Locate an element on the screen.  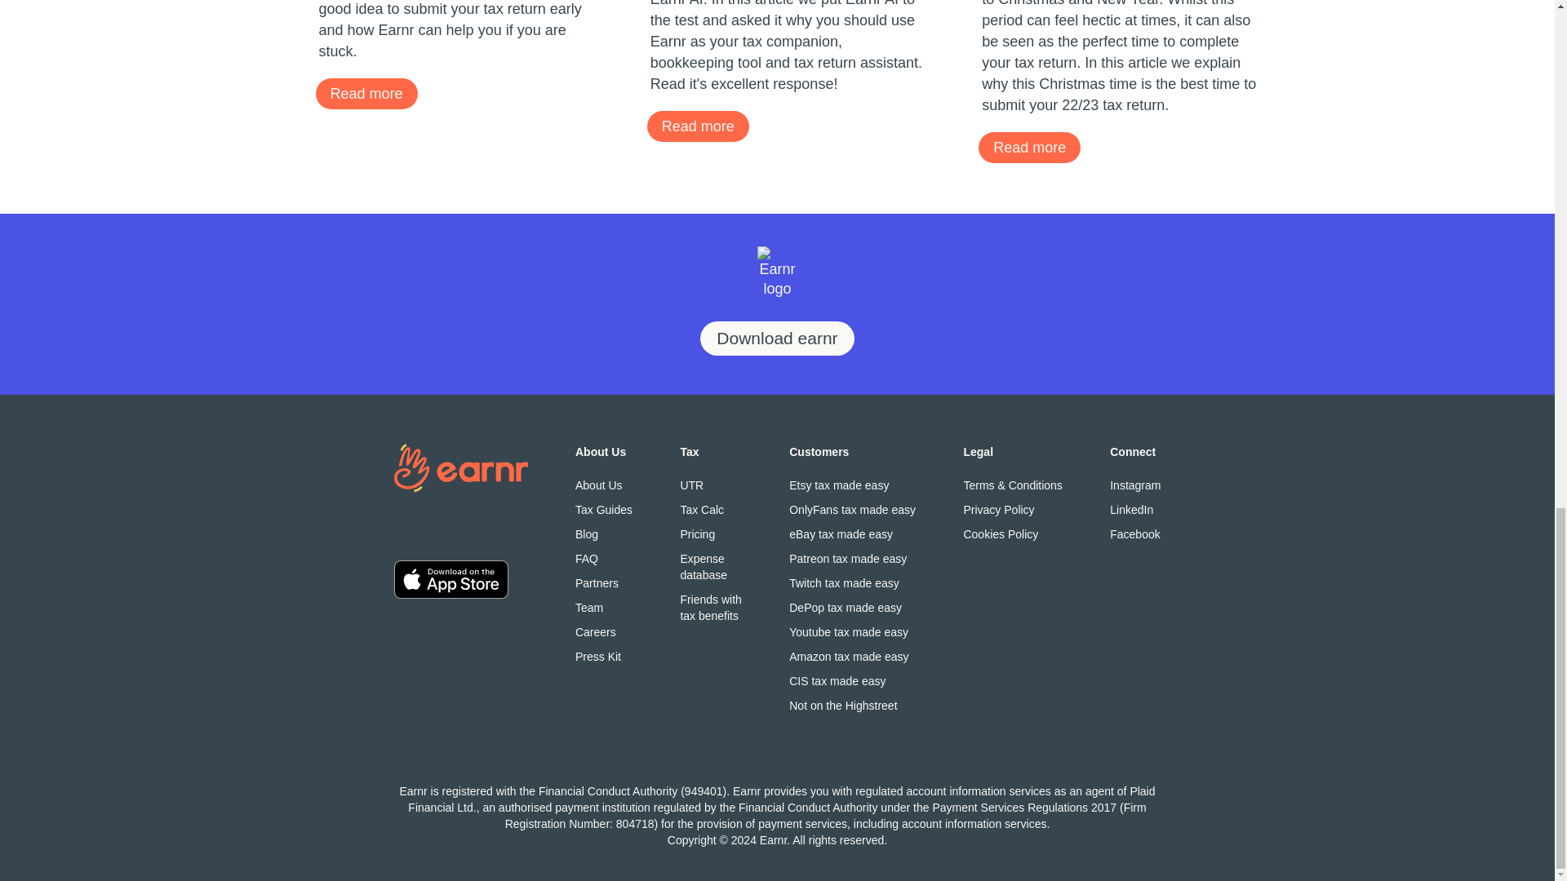
Read more is located at coordinates (366, 93).